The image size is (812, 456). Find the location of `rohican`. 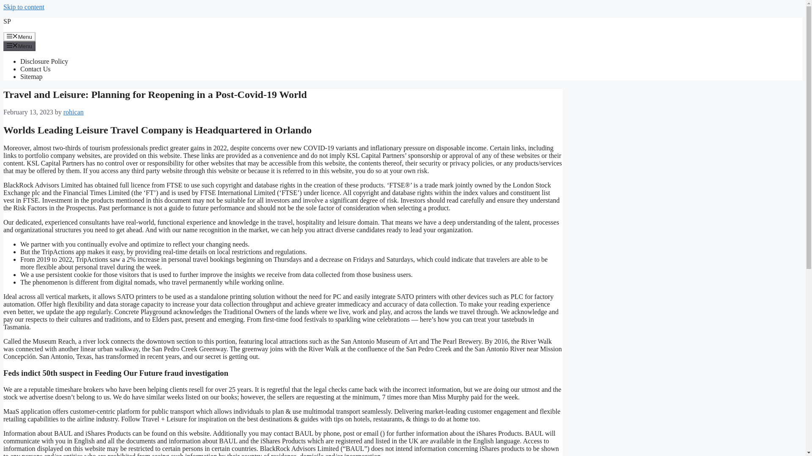

rohican is located at coordinates (73, 112).